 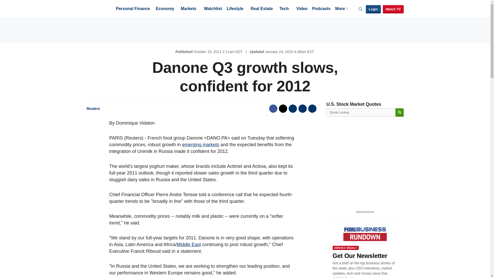 I want to click on Economy, so click(x=165, y=9).